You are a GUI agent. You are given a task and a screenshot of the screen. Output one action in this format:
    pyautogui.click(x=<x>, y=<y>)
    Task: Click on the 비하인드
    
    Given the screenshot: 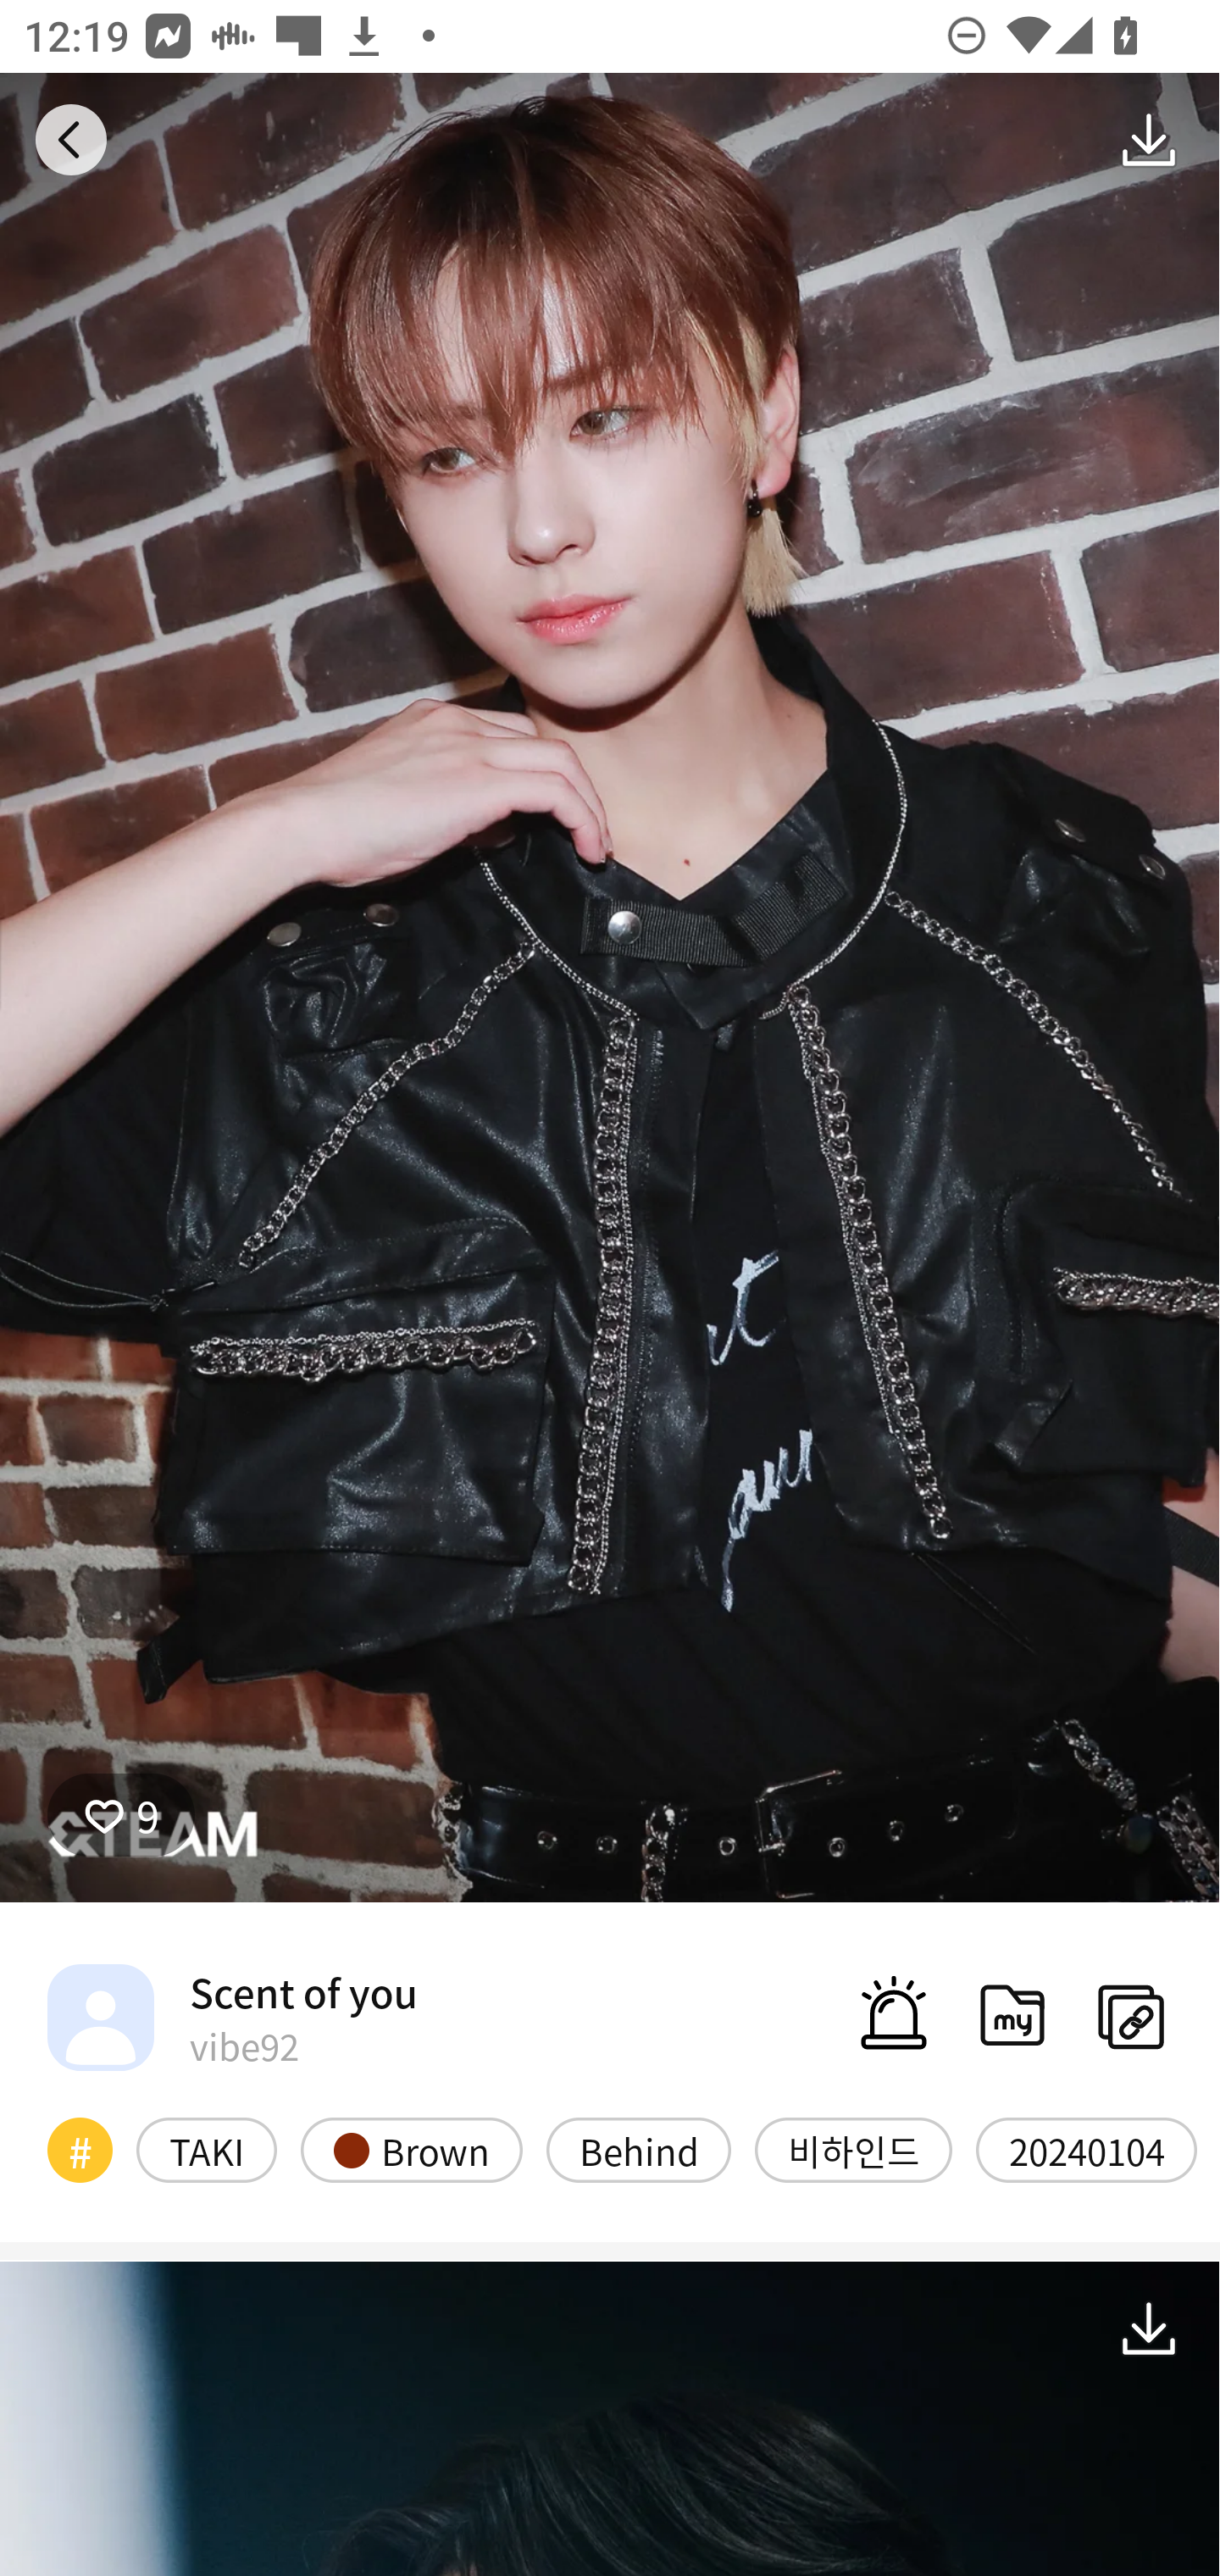 What is the action you would take?
    pyautogui.click(x=854, y=2149)
    